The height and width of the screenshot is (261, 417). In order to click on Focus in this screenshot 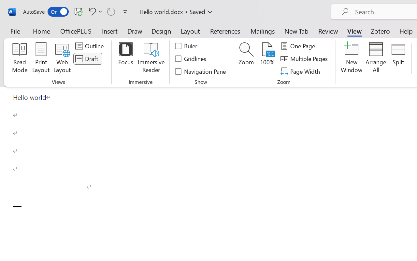, I will do `click(126, 59)`.